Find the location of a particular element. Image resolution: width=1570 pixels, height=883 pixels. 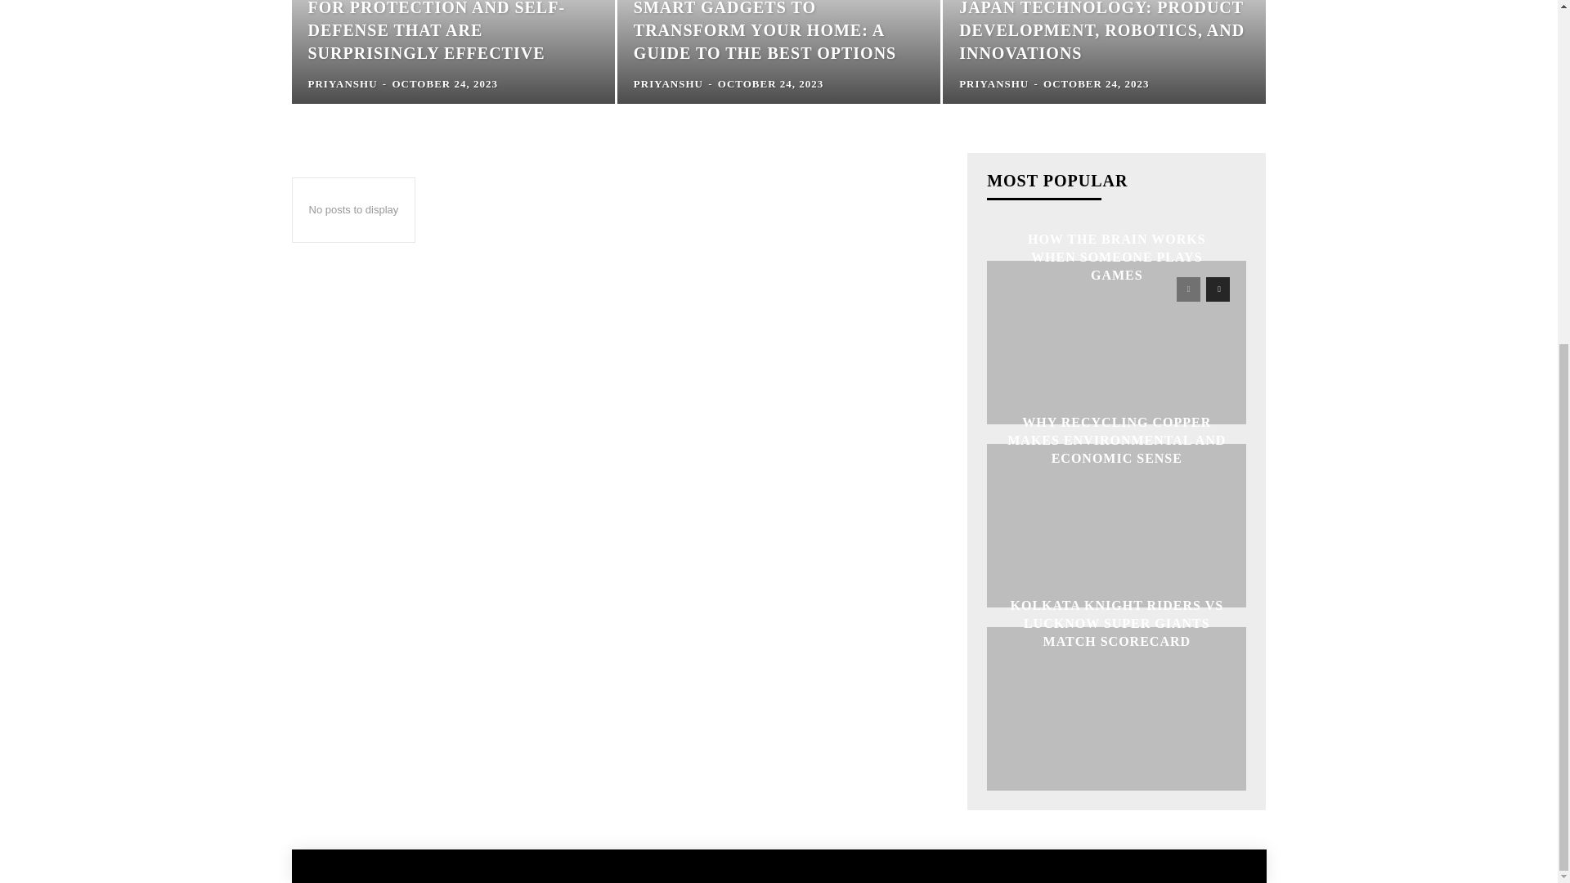

Why Recycling Copper Makes Environmental and Economic Sense is located at coordinates (1117, 440).